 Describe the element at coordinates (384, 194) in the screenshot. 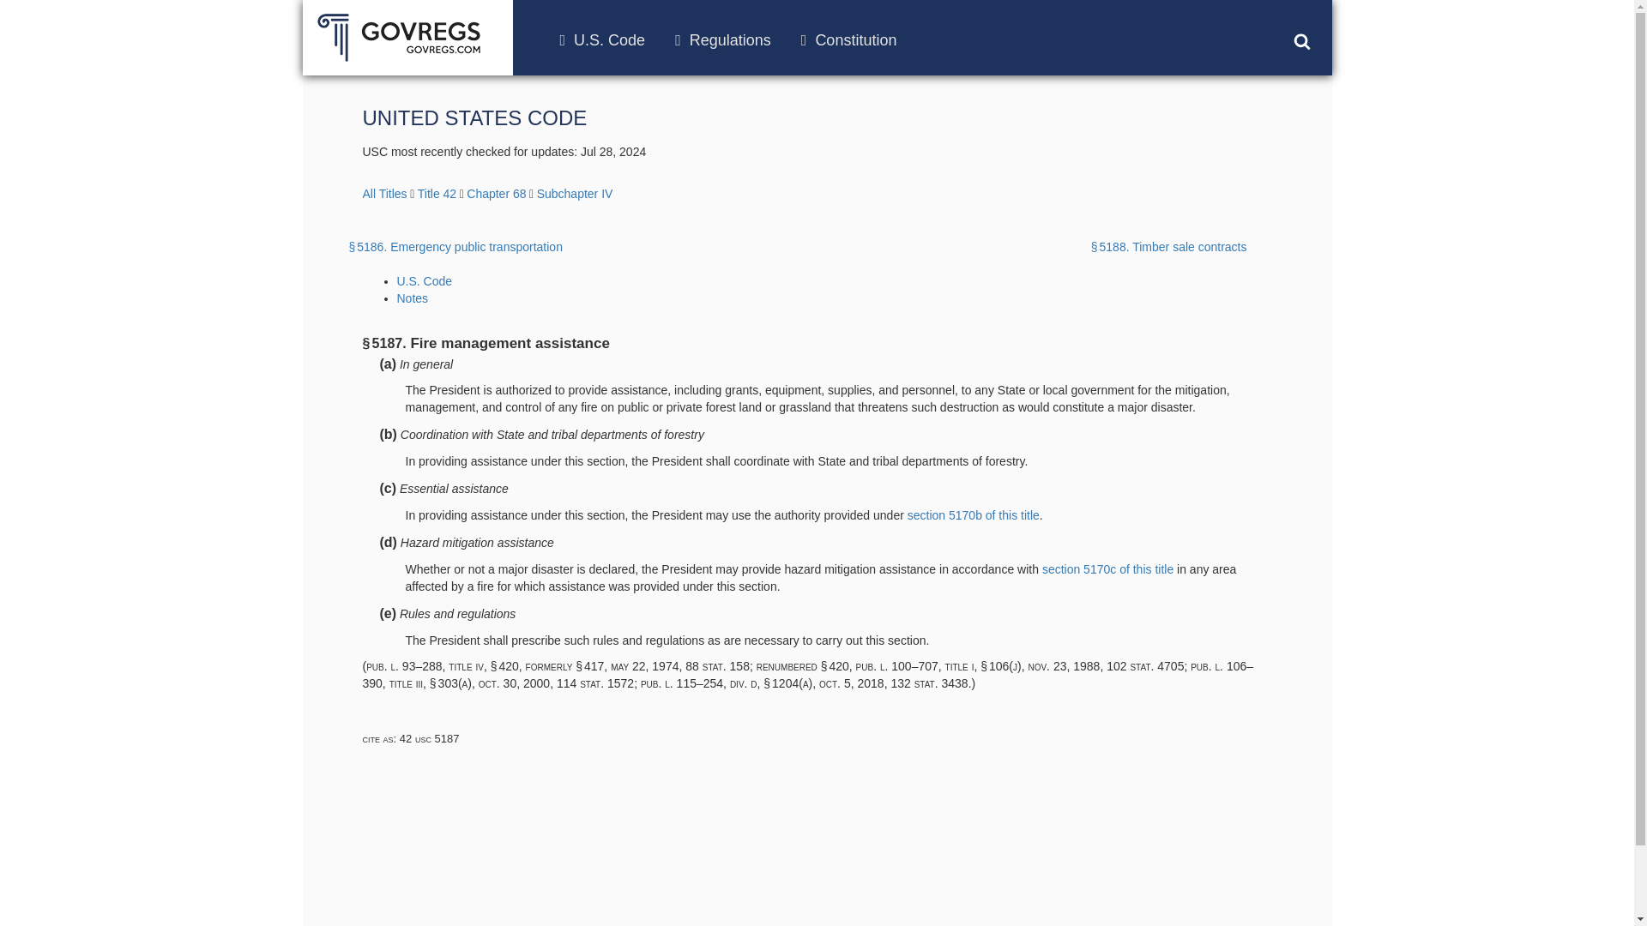

I see `All Titles` at that location.